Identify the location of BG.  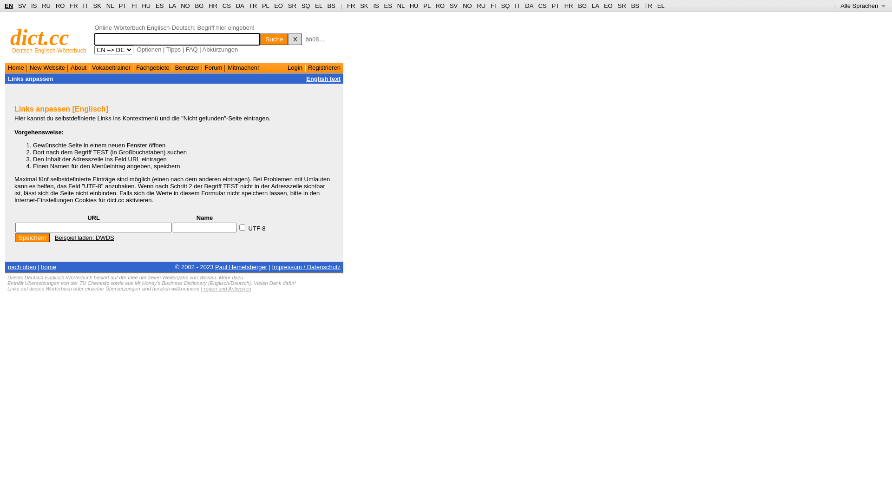
(200, 6).